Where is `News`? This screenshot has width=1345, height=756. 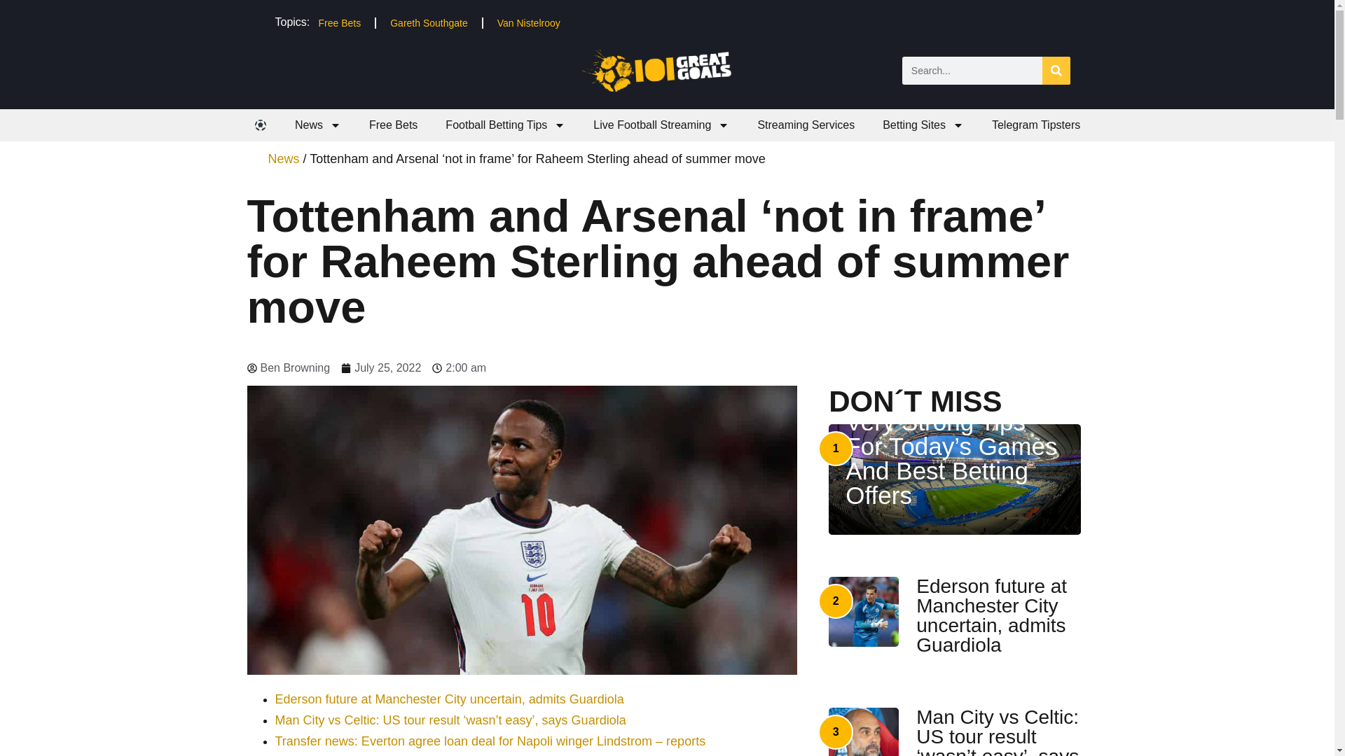
News is located at coordinates (318, 125).